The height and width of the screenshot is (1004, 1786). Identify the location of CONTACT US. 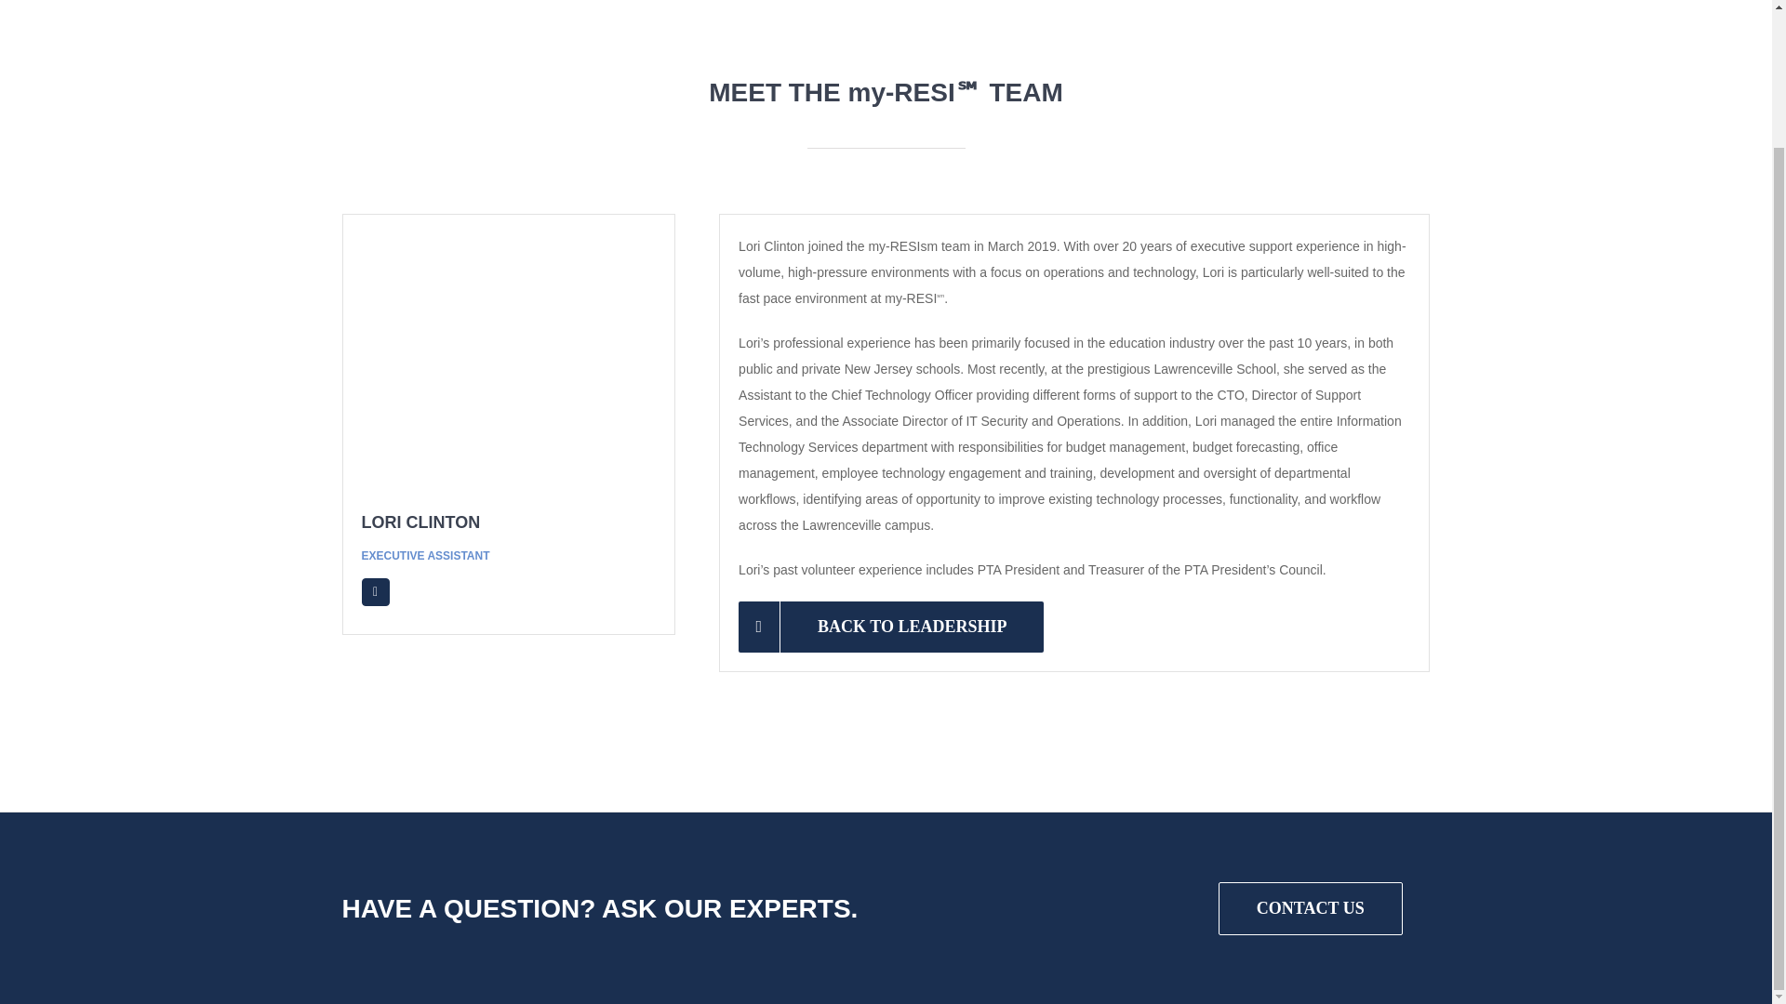
(1310, 908).